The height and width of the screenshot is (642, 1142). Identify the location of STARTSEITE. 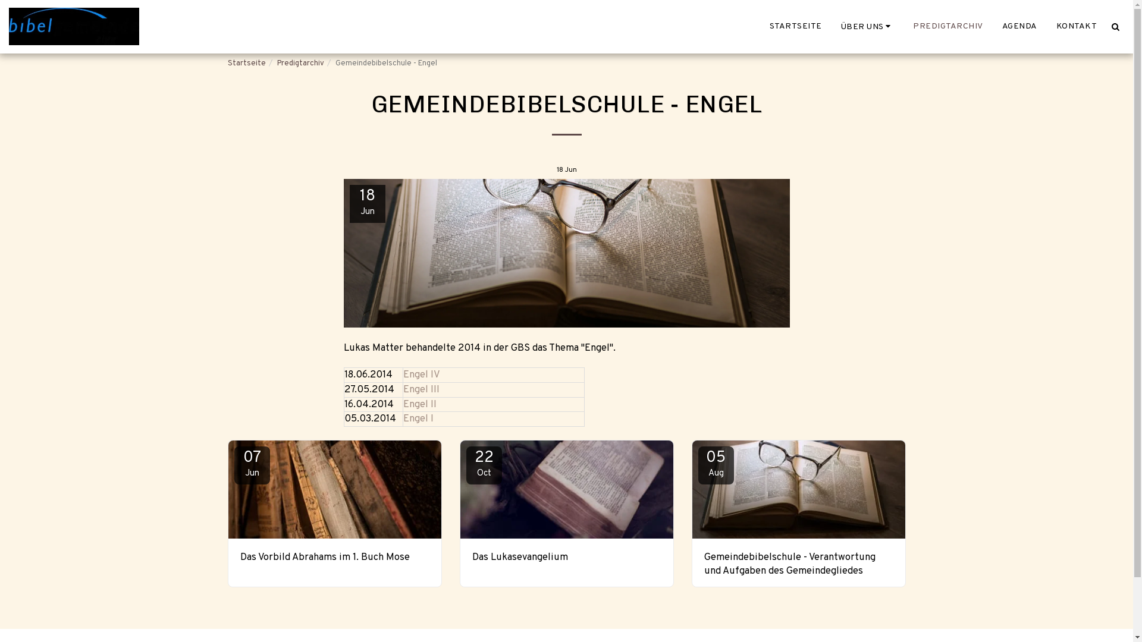
(795, 26).